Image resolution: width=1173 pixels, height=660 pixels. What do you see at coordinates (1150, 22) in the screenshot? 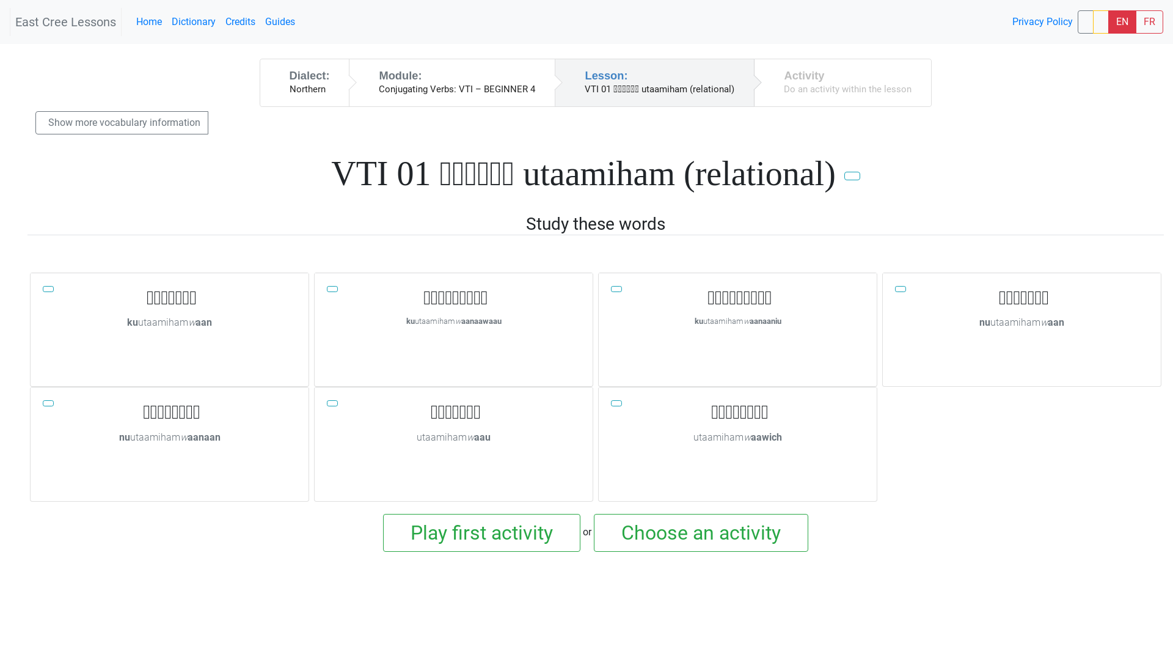
I see `FR` at bounding box center [1150, 22].